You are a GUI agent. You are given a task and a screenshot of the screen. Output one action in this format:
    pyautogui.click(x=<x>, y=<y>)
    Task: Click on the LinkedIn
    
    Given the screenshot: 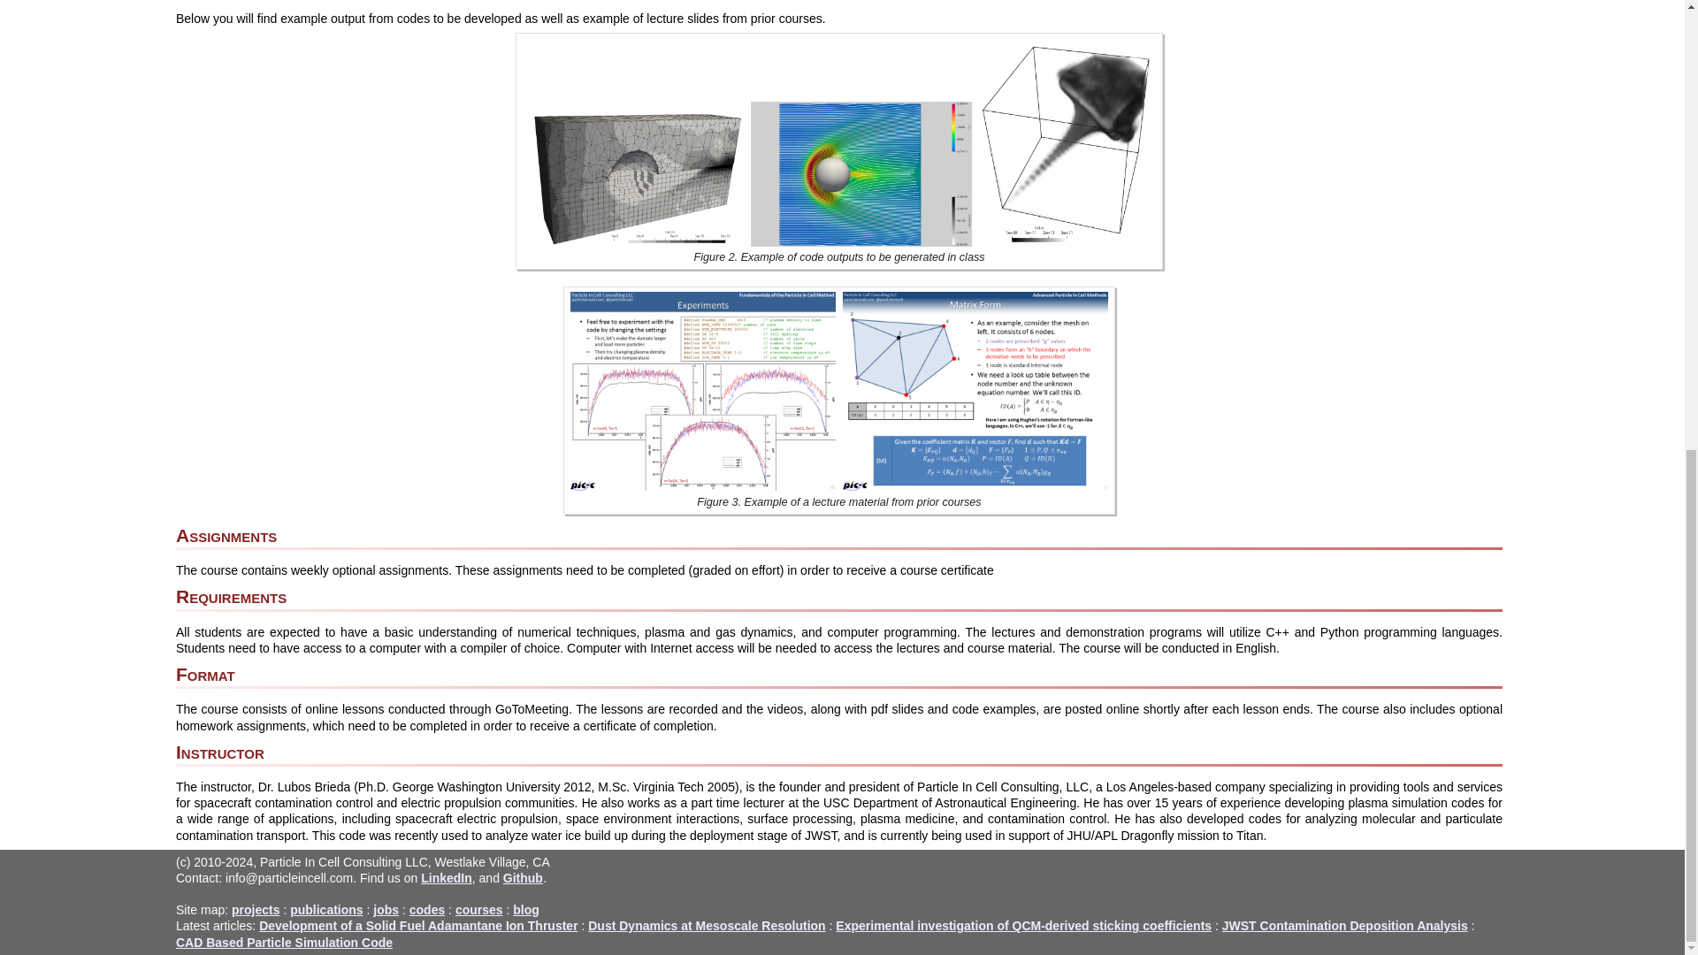 What is the action you would take?
    pyautogui.click(x=446, y=877)
    